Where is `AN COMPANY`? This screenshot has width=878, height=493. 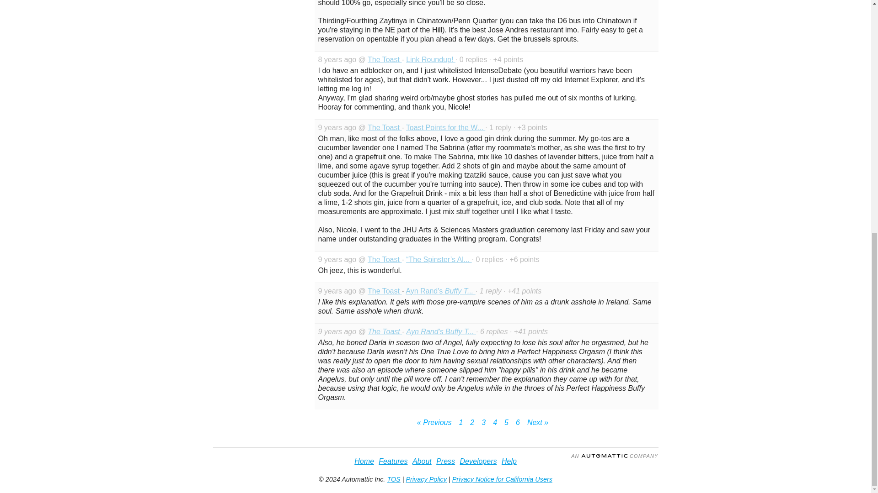 AN COMPANY is located at coordinates (615, 456).